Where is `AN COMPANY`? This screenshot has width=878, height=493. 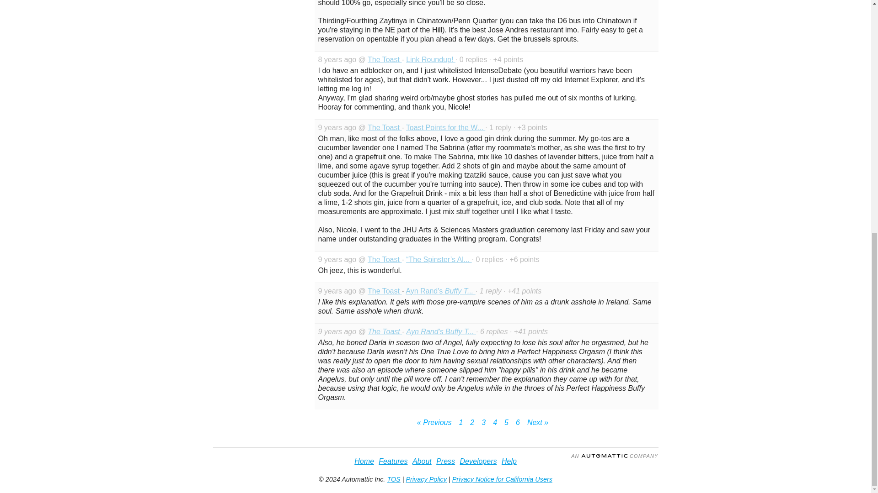 AN COMPANY is located at coordinates (615, 456).